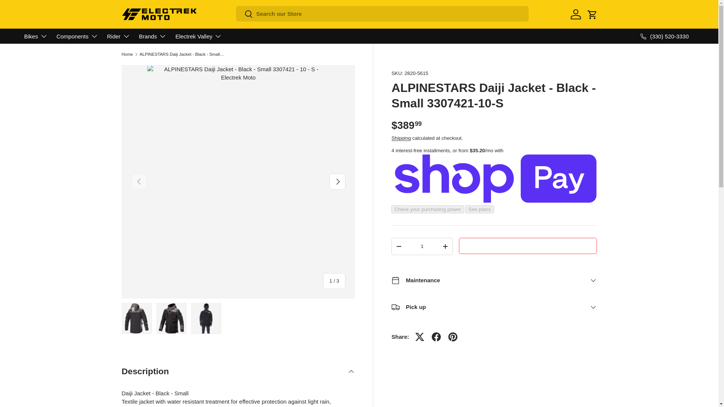 The height and width of the screenshot is (407, 724). What do you see at coordinates (592, 14) in the screenshot?
I see `Cart` at bounding box center [592, 14].